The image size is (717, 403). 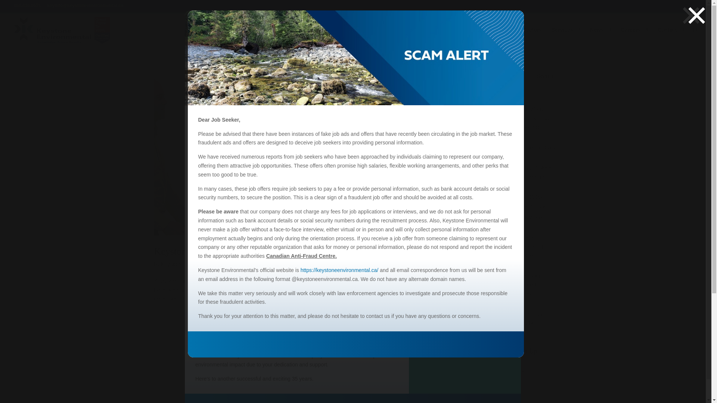 I want to click on 2023-letter-from-president-banner, so click(x=353, y=58).